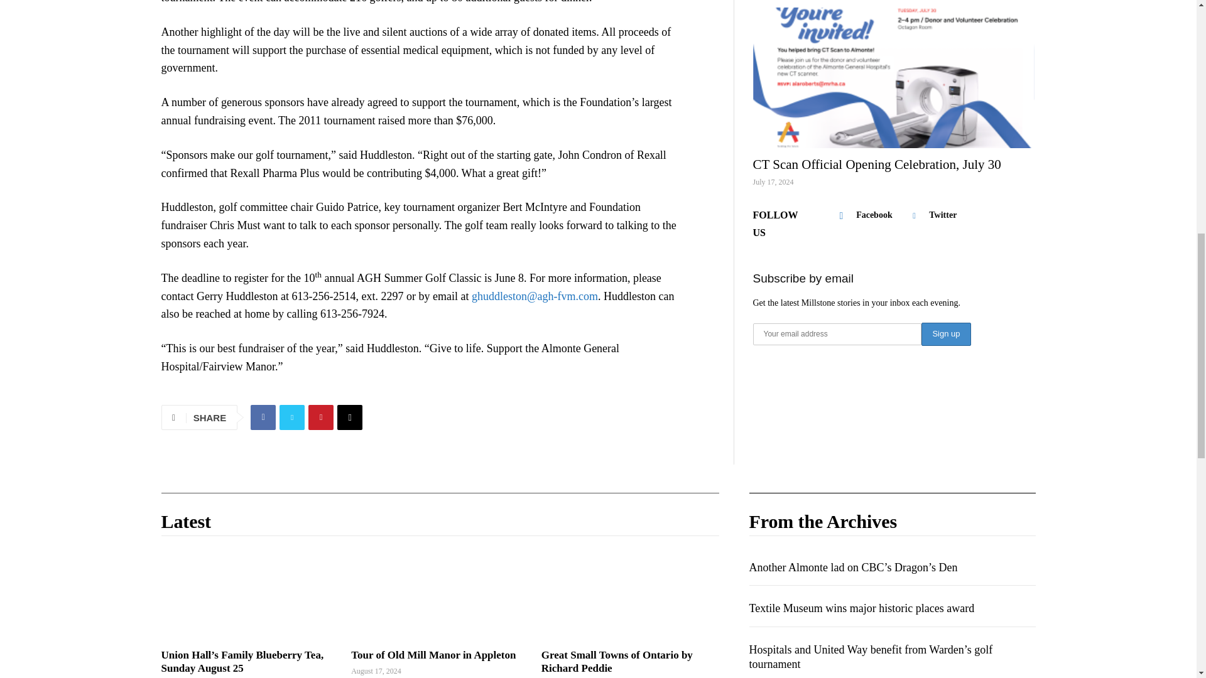 The height and width of the screenshot is (678, 1206). What do you see at coordinates (321, 417) in the screenshot?
I see `Pinterest` at bounding box center [321, 417].